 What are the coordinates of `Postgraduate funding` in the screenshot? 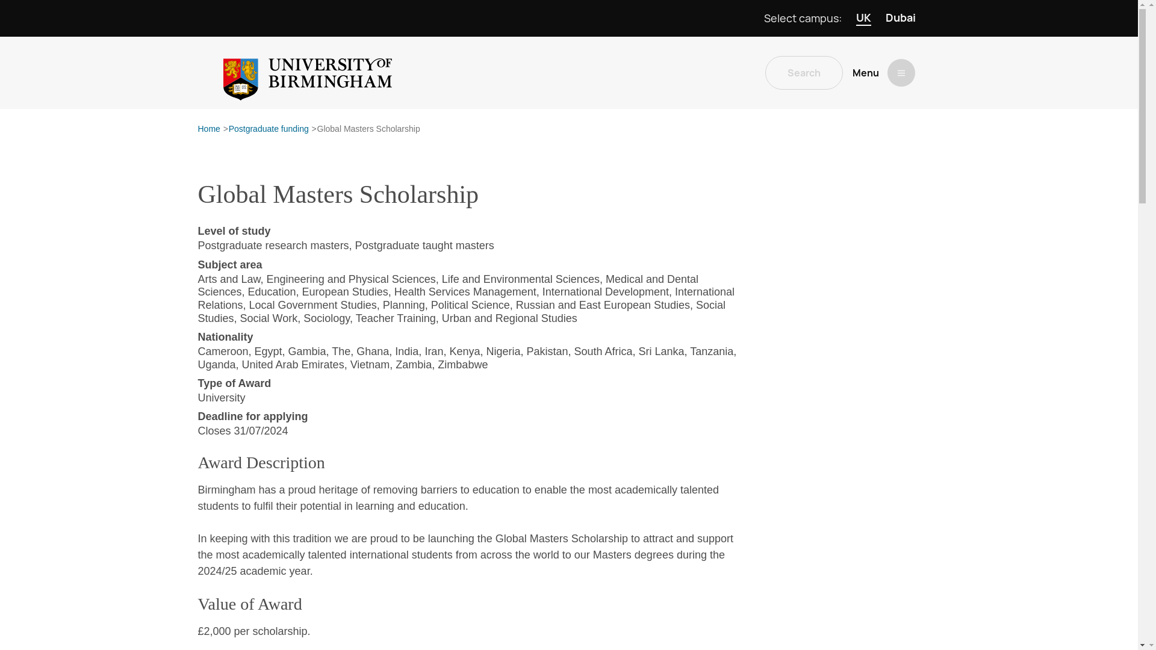 It's located at (269, 129).